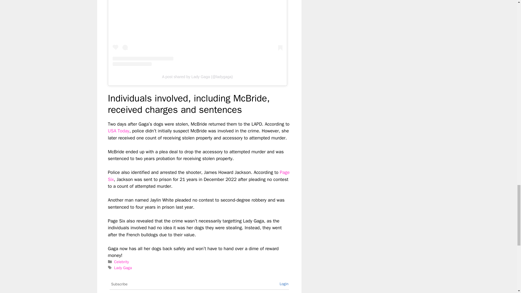  Describe the element at coordinates (121, 262) in the screenshot. I see `Celebrity` at that location.